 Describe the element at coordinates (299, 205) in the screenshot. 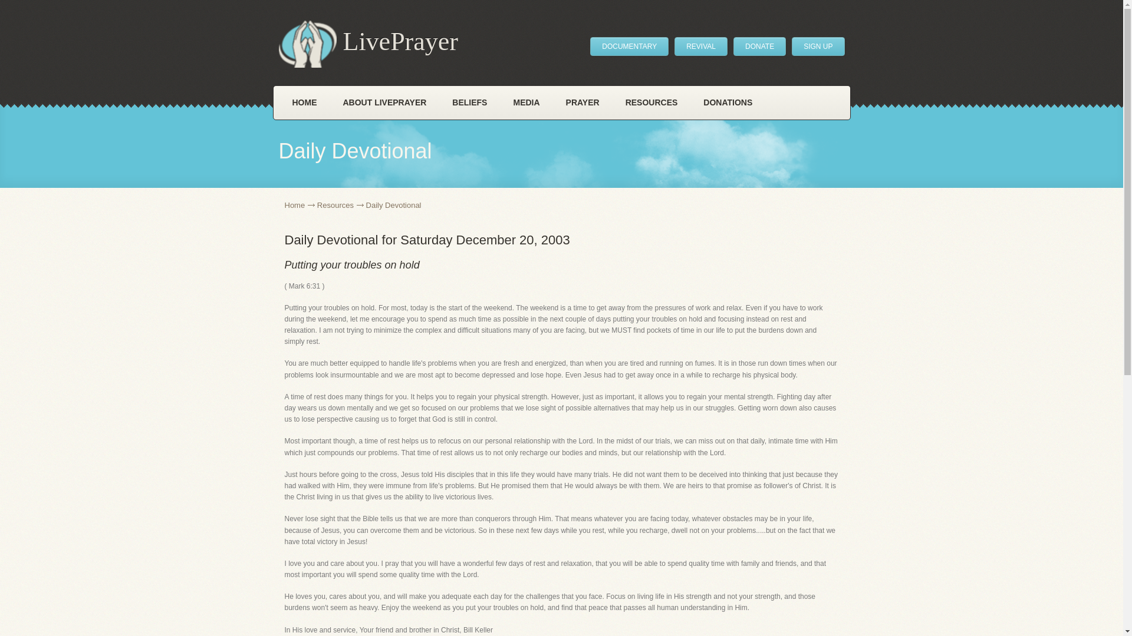

I see `Home` at that location.